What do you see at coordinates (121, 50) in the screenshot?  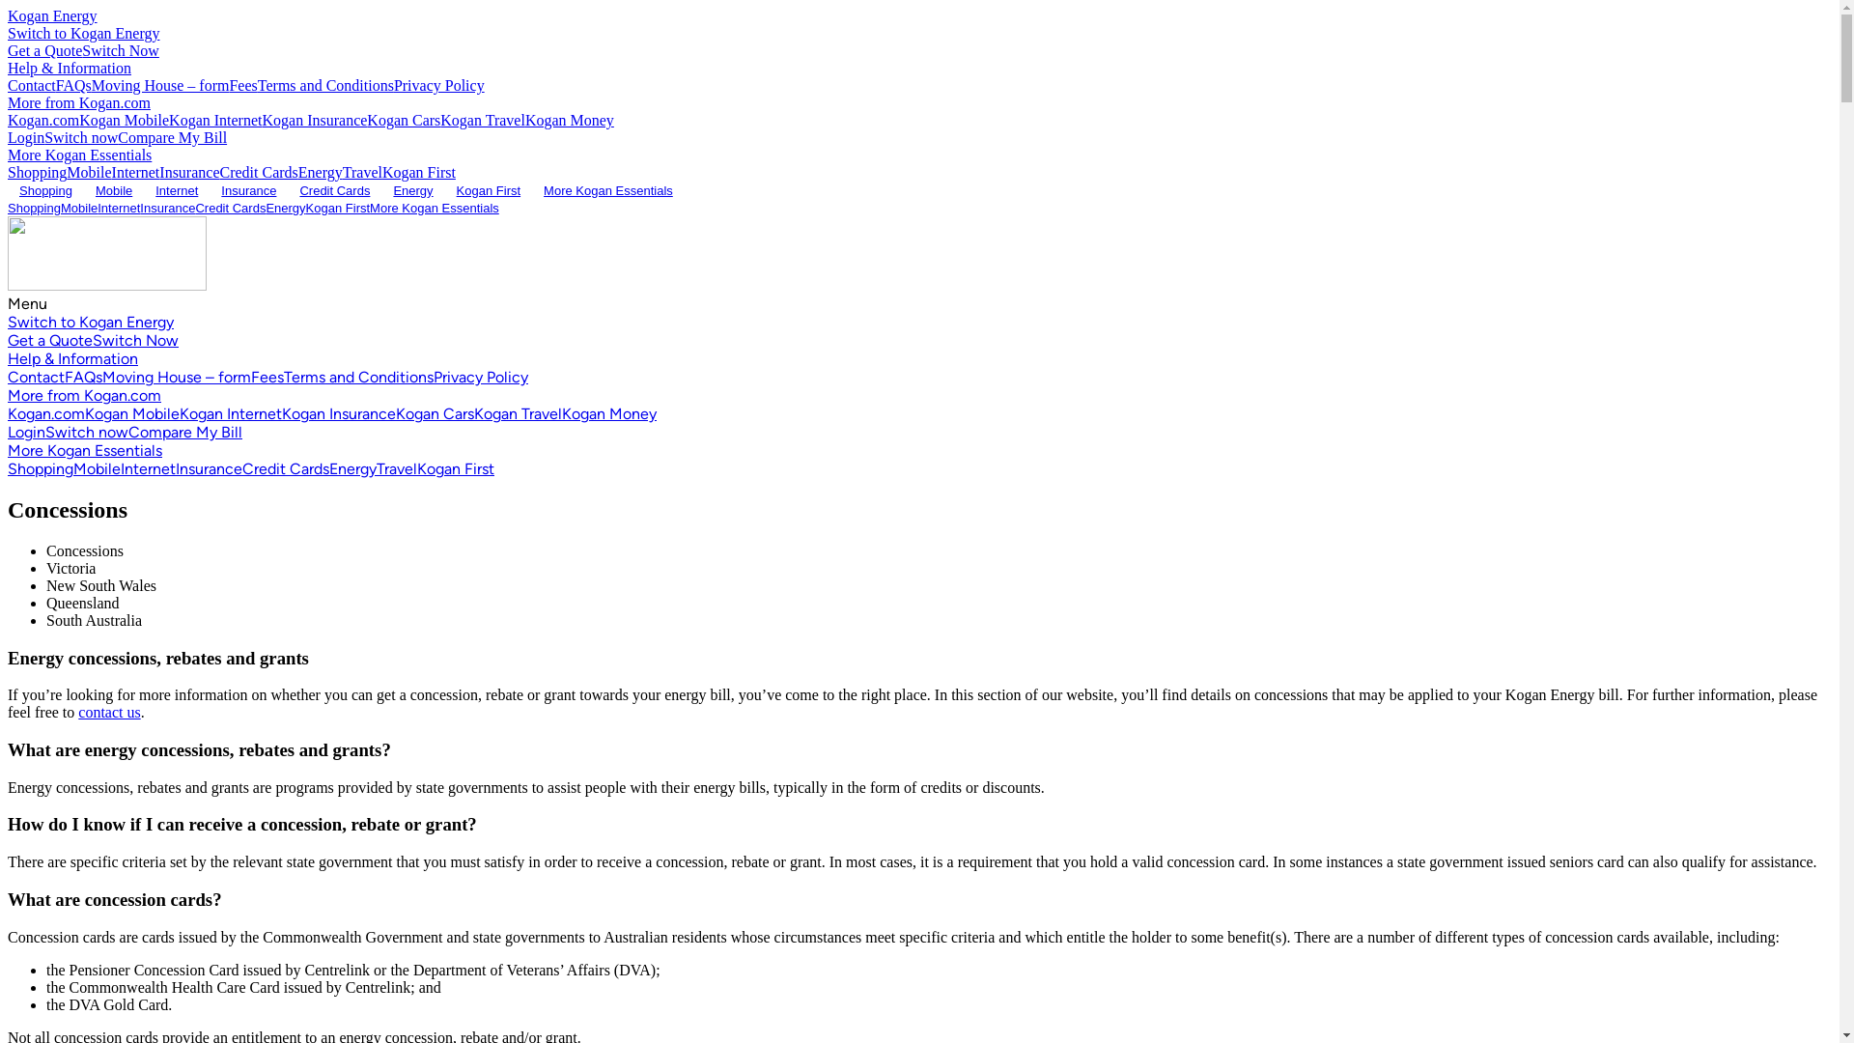 I see `Switch Now` at bounding box center [121, 50].